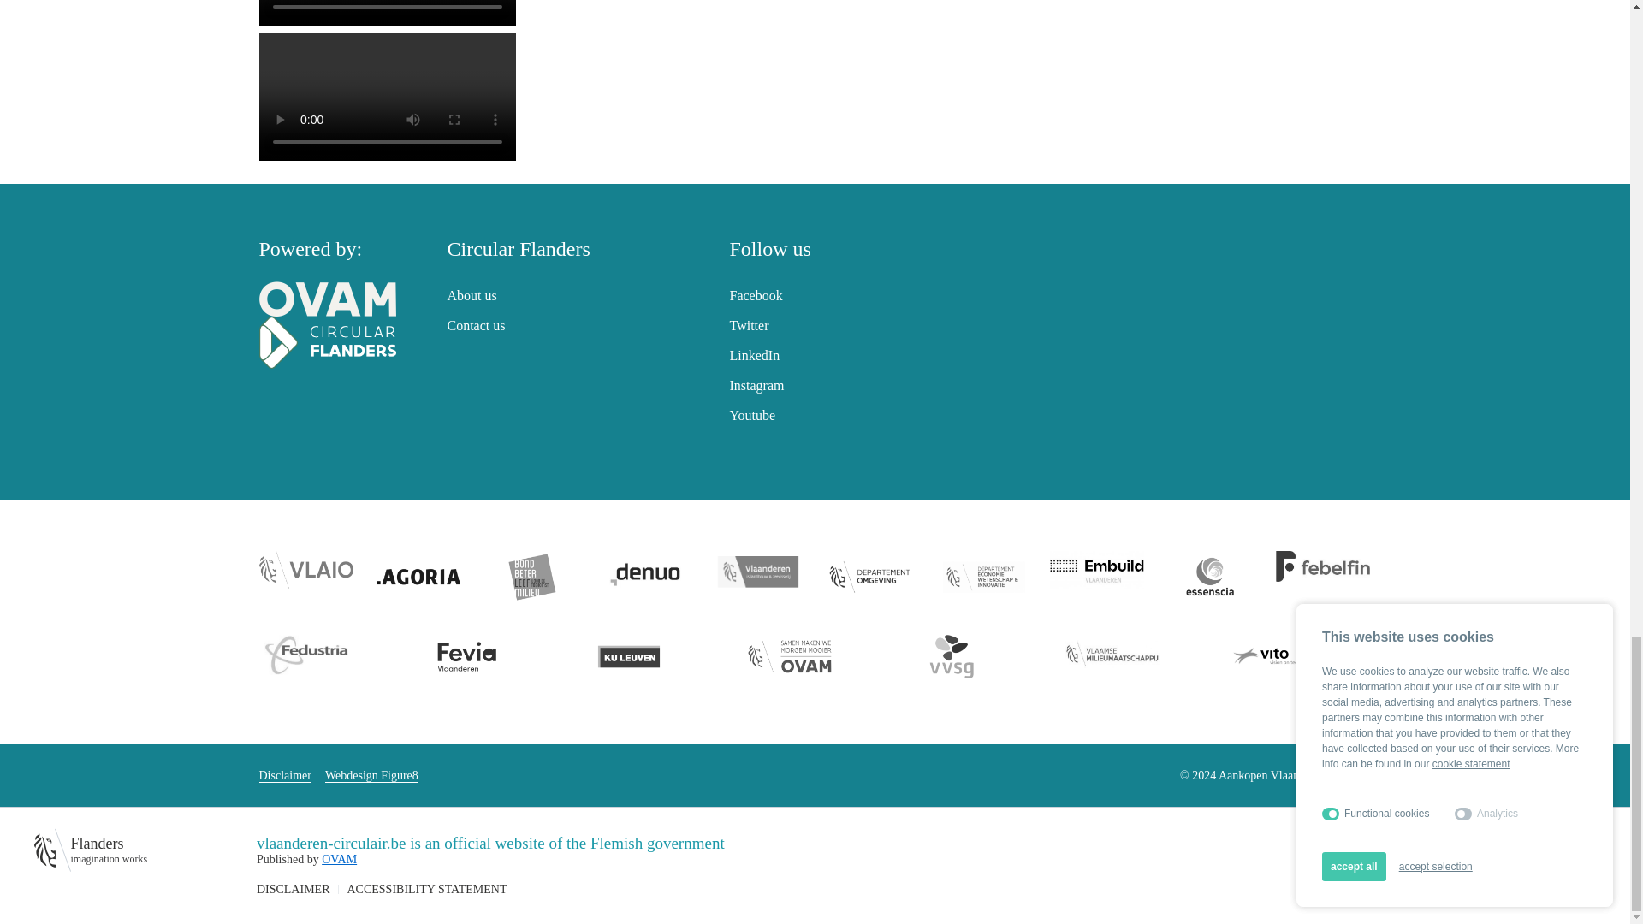 The height and width of the screenshot is (924, 1643). I want to click on Webdesign en Development Figure8 uit Gent, so click(371, 775).